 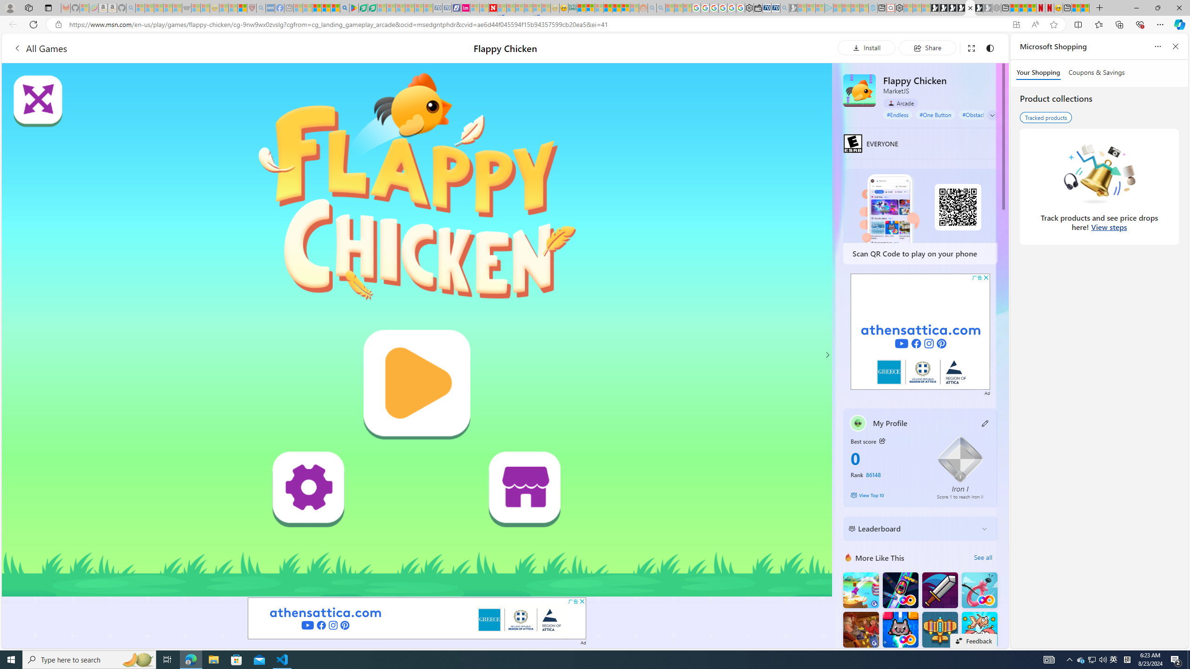 What do you see at coordinates (858, 423) in the screenshot?
I see `""'s avatar` at bounding box center [858, 423].